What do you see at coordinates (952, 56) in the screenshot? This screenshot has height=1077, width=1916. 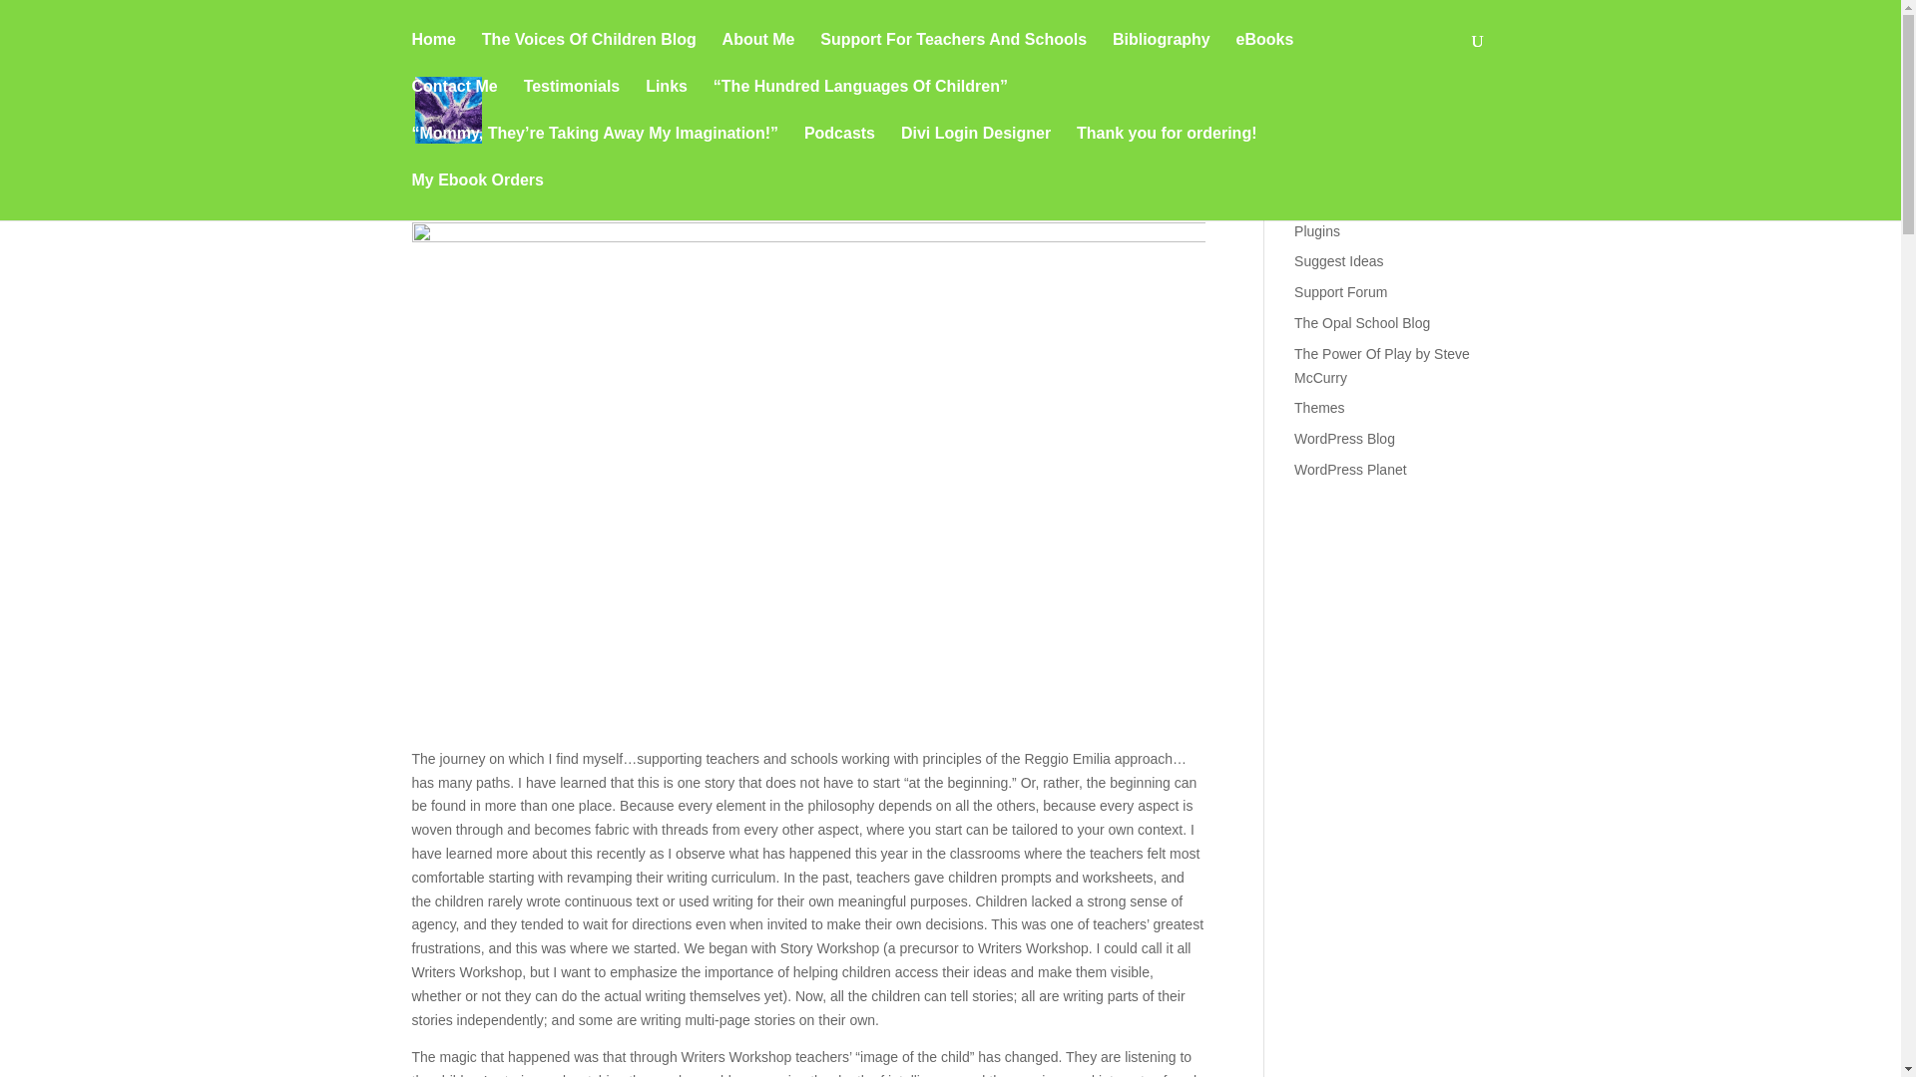 I see `Support For Teachers And Schools` at bounding box center [952, 56].